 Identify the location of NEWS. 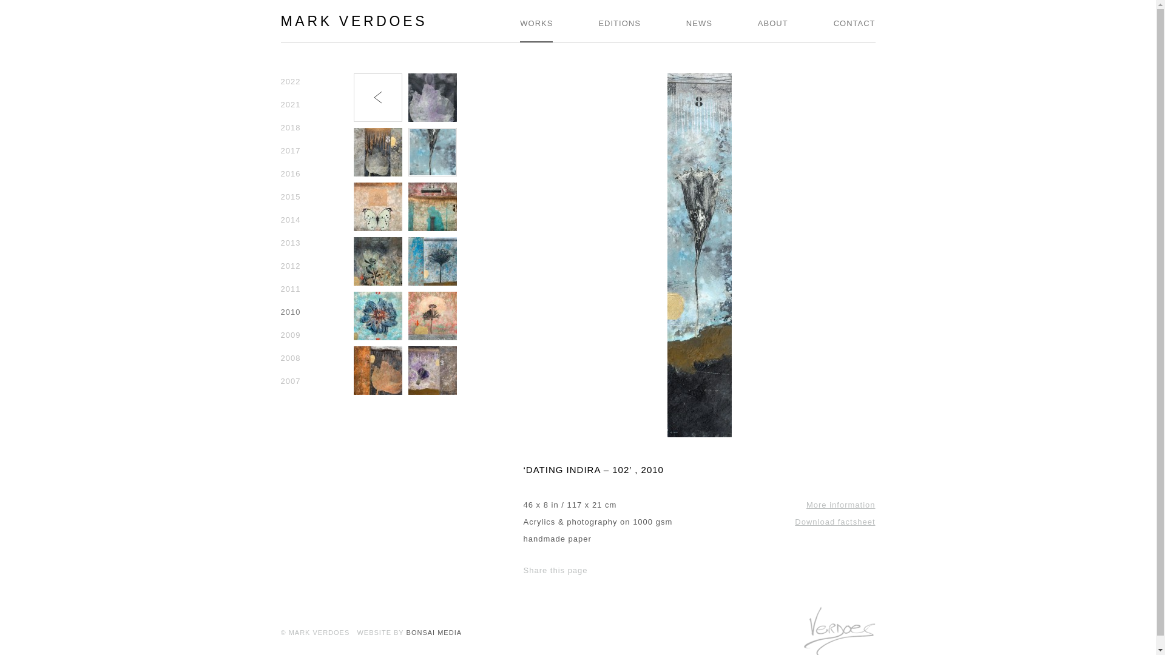
(699, 21).